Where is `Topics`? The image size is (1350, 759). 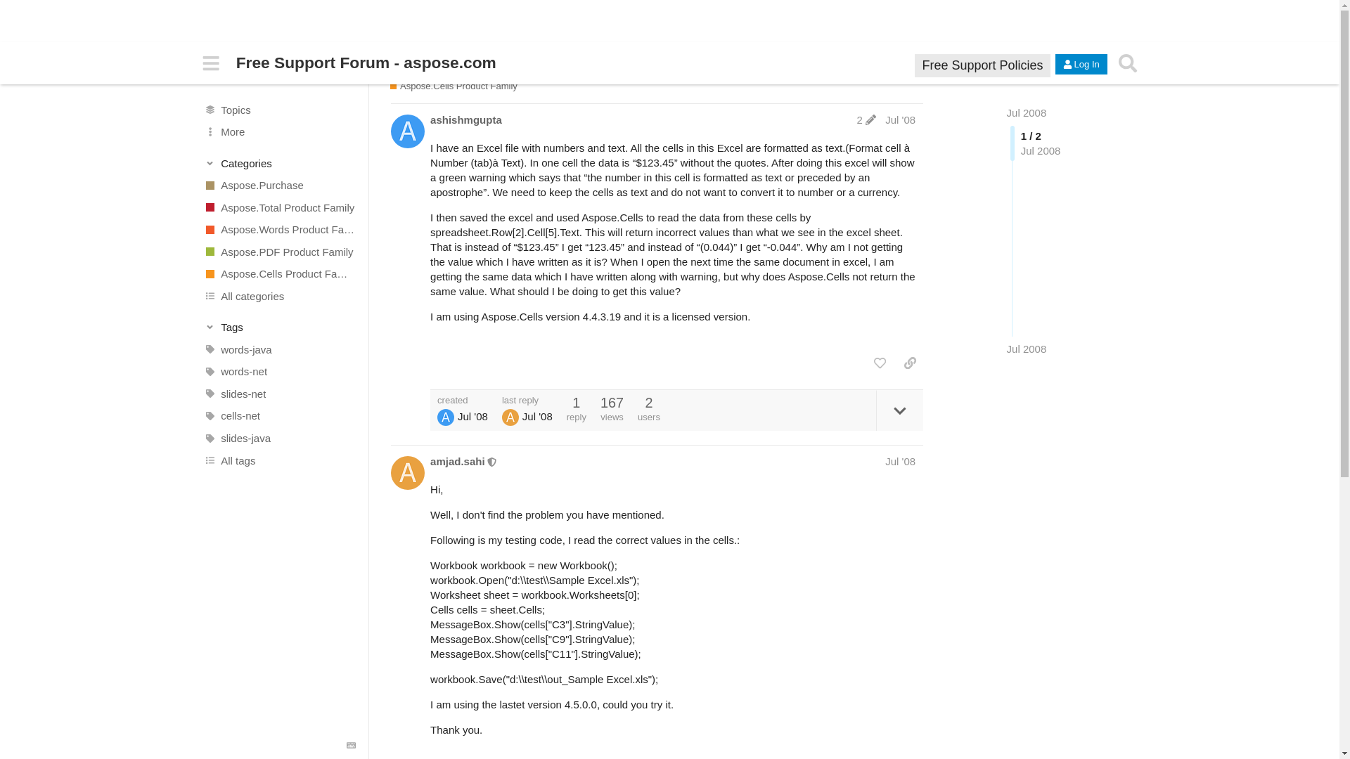 Topics is located at coordinates (279, 110).